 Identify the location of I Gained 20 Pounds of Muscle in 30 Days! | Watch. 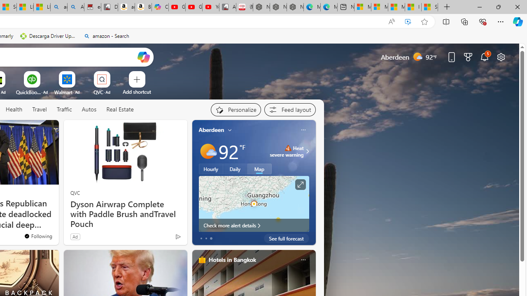
(413, 7).